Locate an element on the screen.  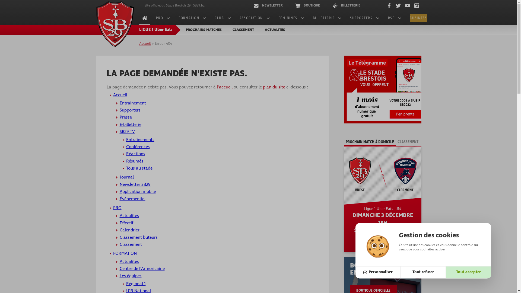
FORMATION is located at coordinates (125, 253).